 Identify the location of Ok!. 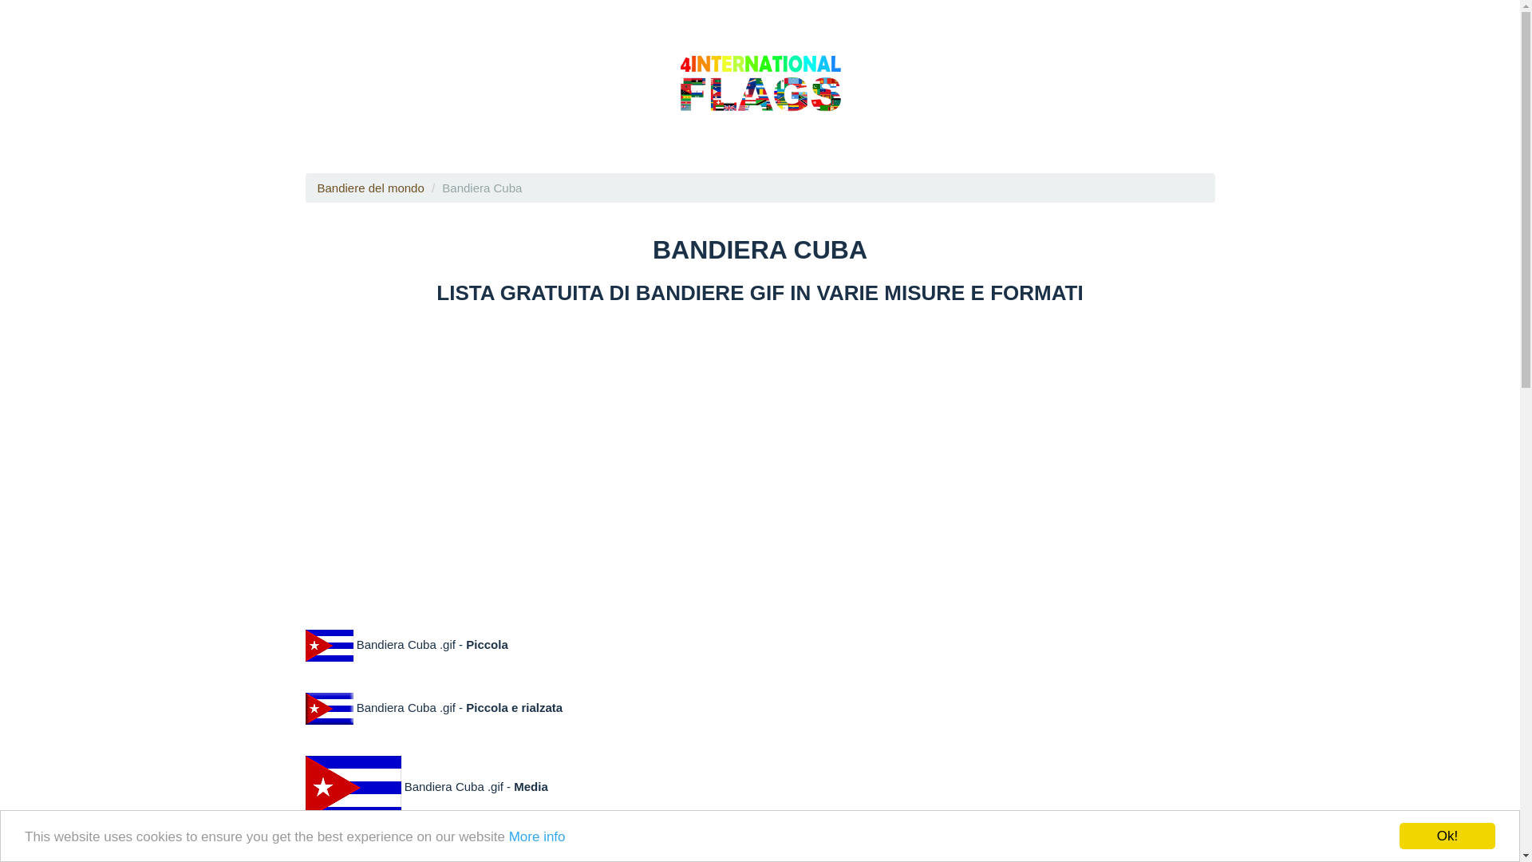
(1447, 836).